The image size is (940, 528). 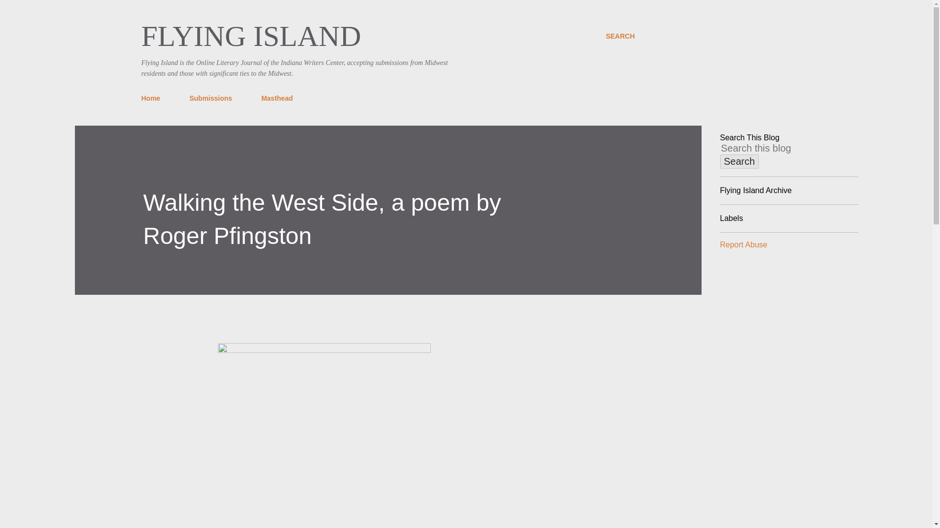 I want to click on Masthead, so click(x=277, y=98).